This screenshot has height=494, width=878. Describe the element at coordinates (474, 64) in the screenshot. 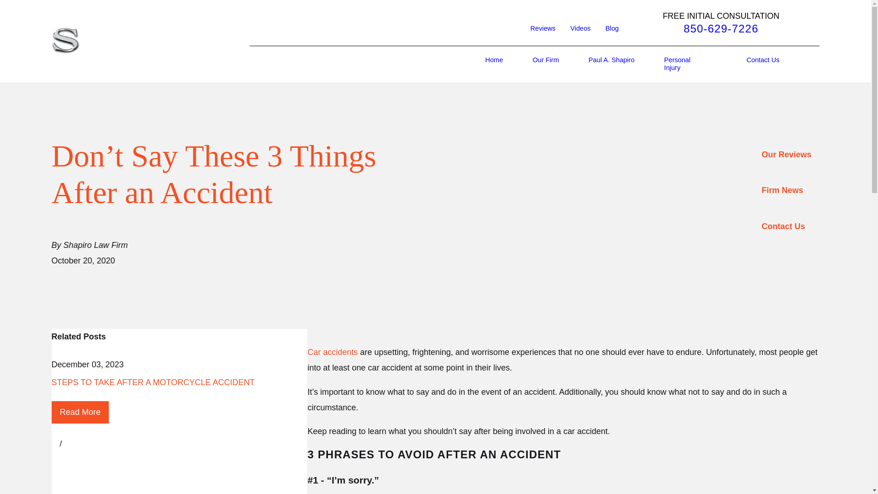

I see `Search Icon` at that location.